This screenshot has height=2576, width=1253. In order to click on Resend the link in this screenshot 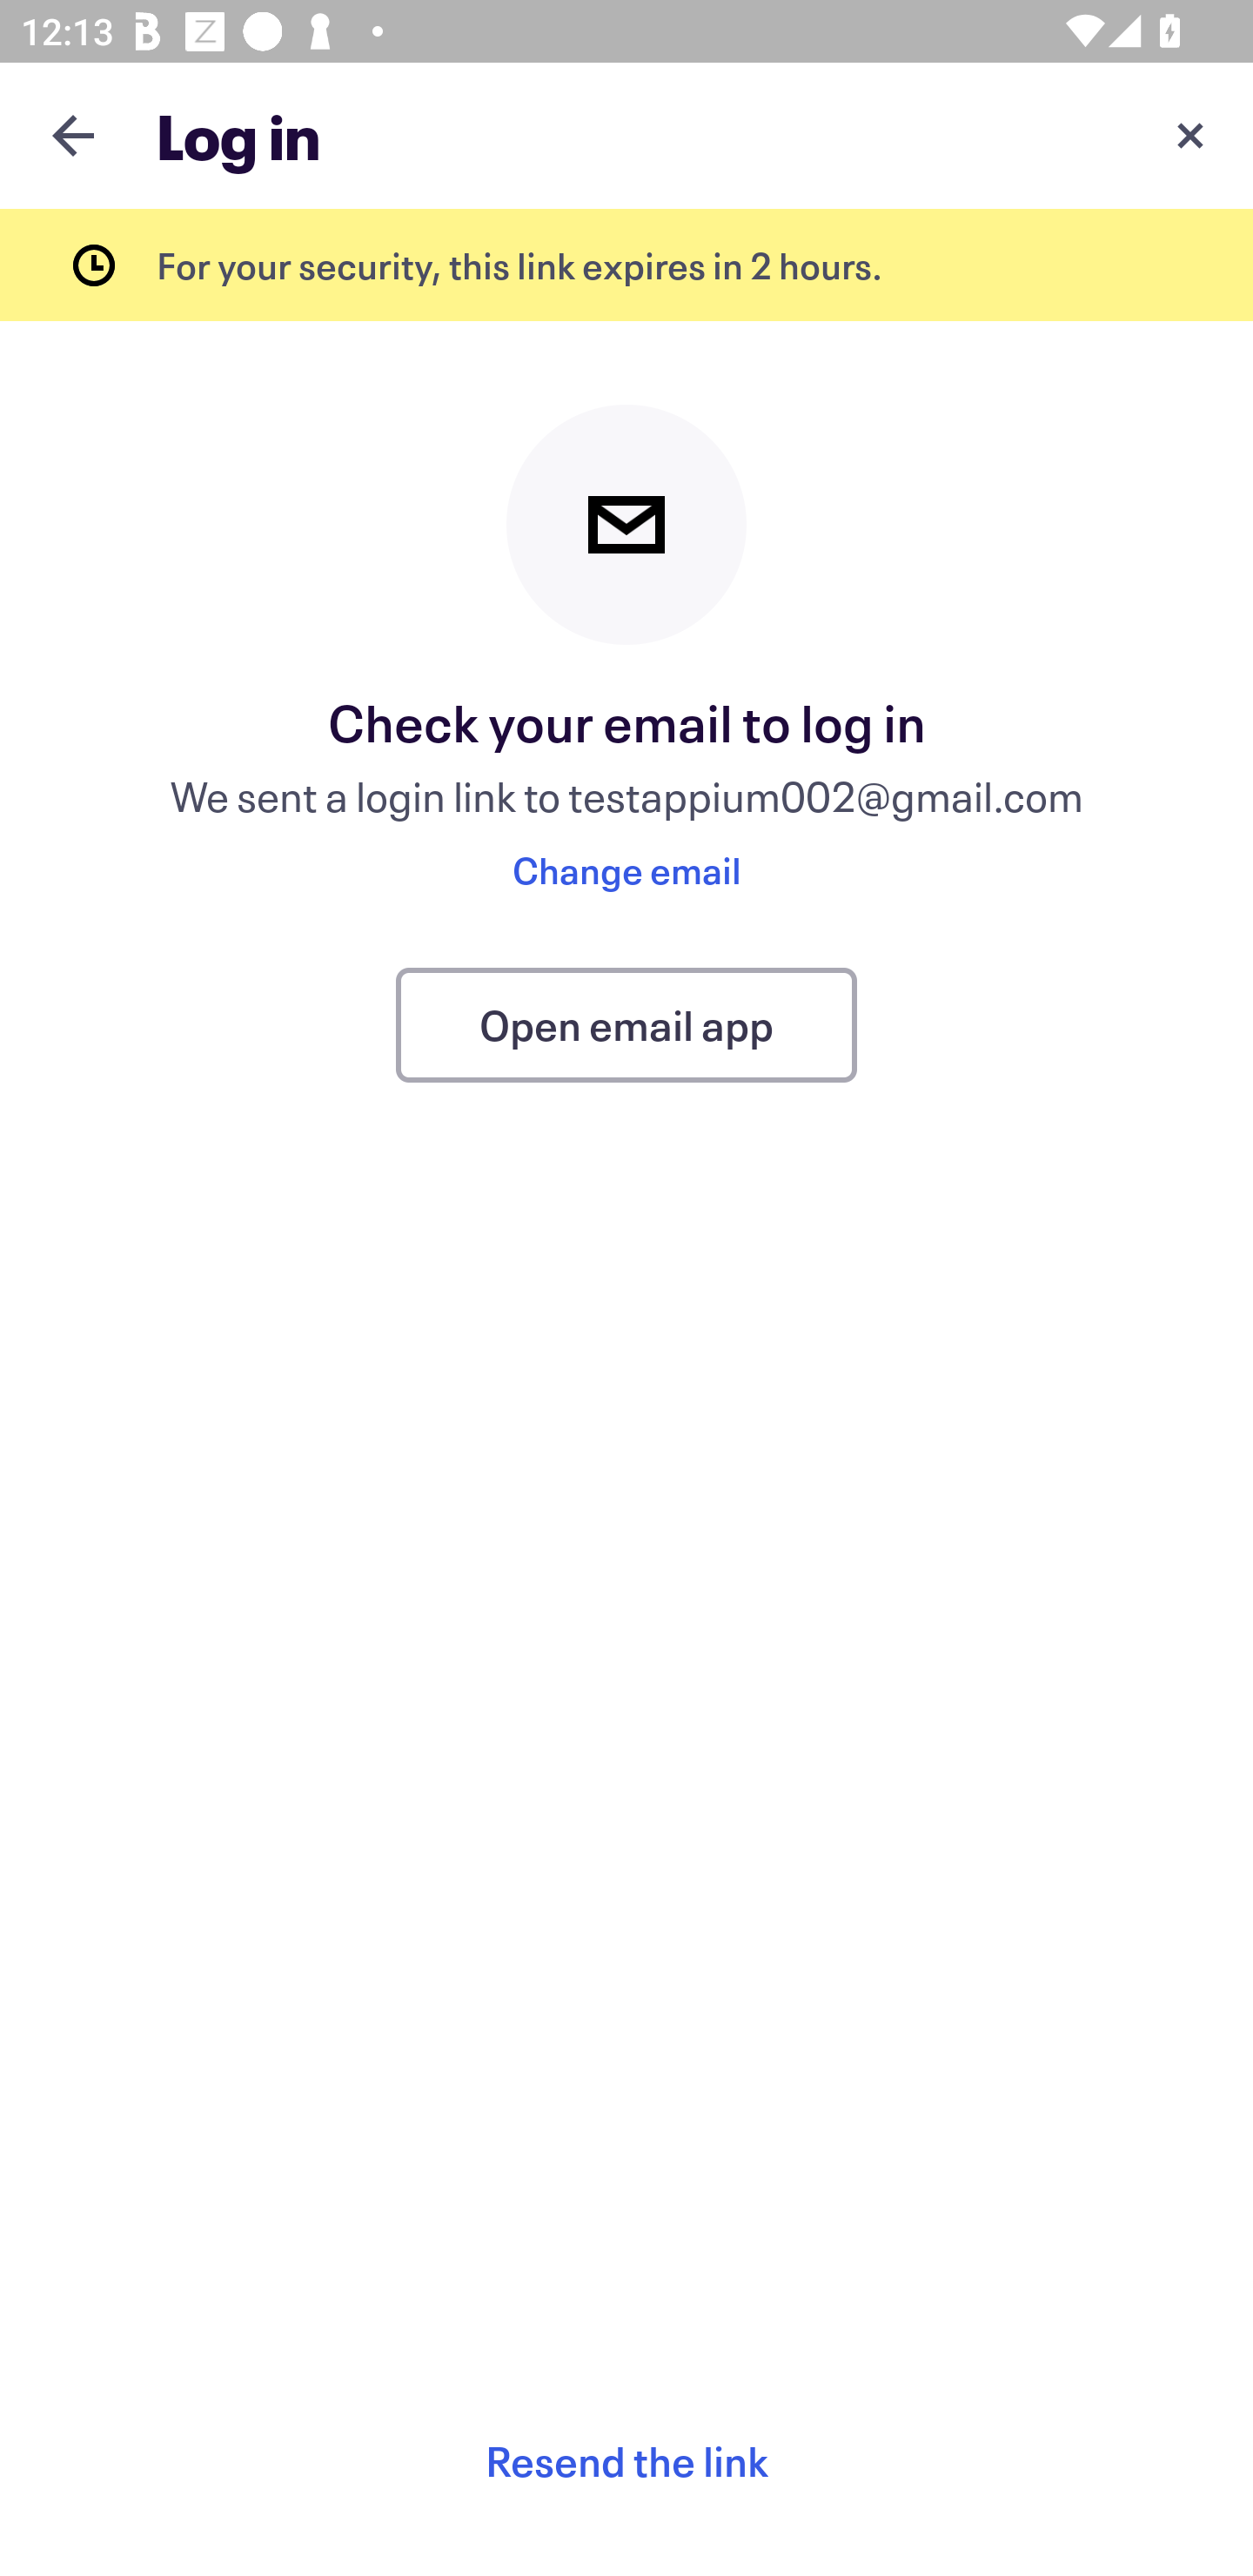, I will do `click(626, 2461)`.